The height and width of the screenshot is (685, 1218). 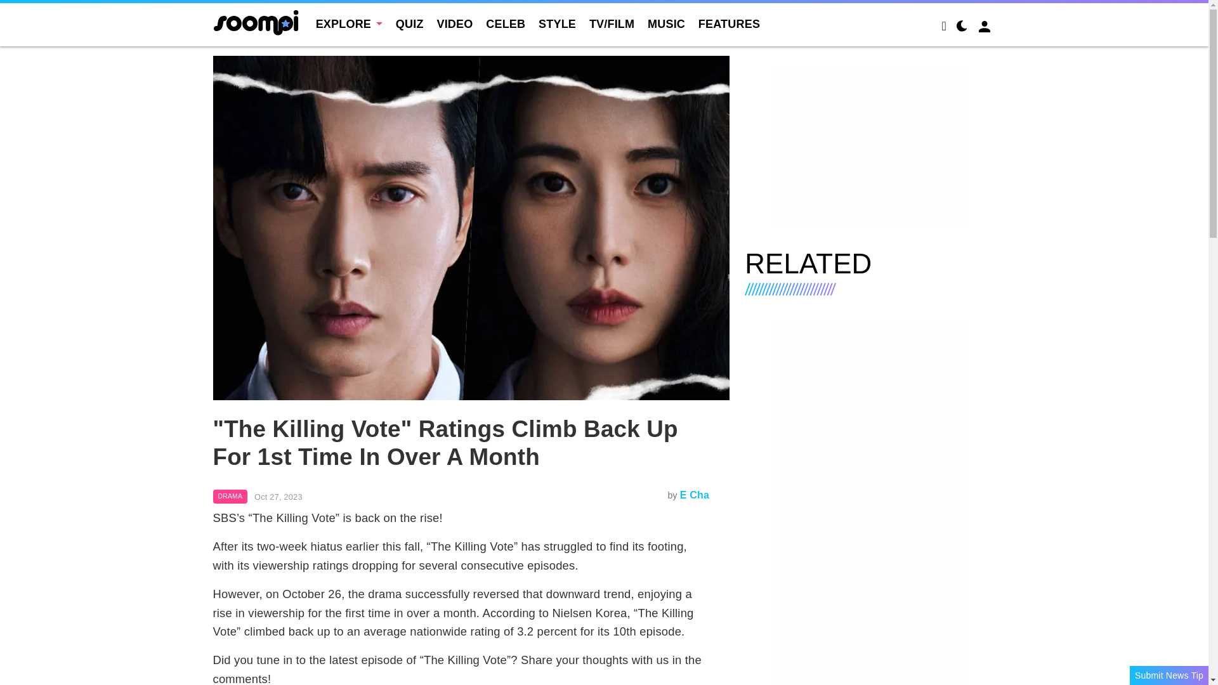 What do you see at coordinates (729, 24) in the screenshot?
I see `FEATURES` at bounding box center [729, 24].